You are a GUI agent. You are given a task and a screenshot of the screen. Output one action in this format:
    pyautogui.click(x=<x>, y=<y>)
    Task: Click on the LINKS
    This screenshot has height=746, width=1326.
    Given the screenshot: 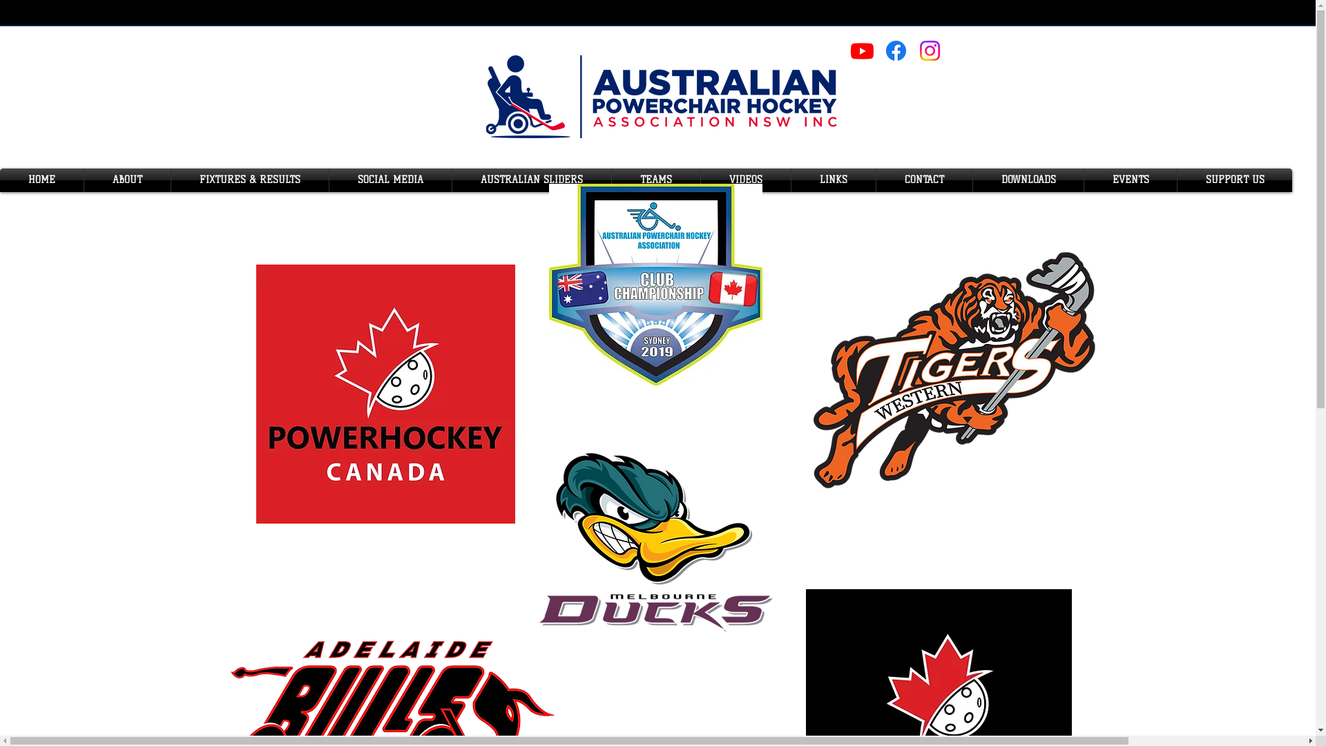 What is the action you would take?
    pyautogui.click(x=834, y=180)
    